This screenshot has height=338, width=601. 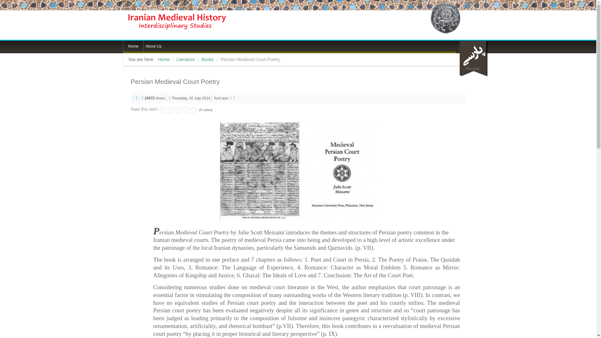 What do you see at coordinates (298, 170) in the screenshot?
I see `Click to preview image` at bounding box center [298, 170].